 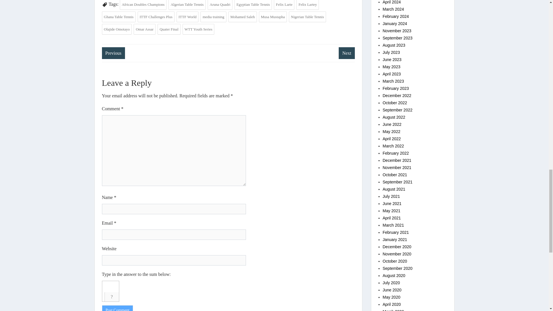 What do you see at coordinates (253, 5) in the screenshot?
I see `Egyptian Table Tennis` at bounding box center [253, 5].